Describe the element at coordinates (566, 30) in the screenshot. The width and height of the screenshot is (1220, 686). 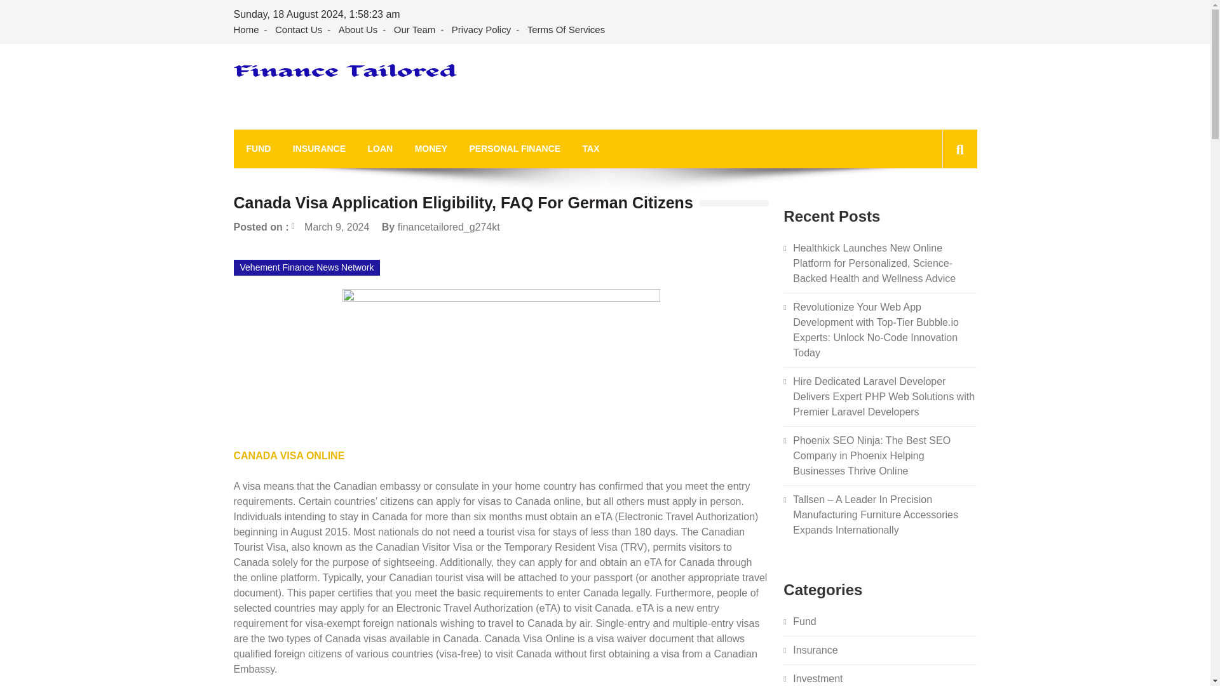
I see `Terms Of Services` at that location.